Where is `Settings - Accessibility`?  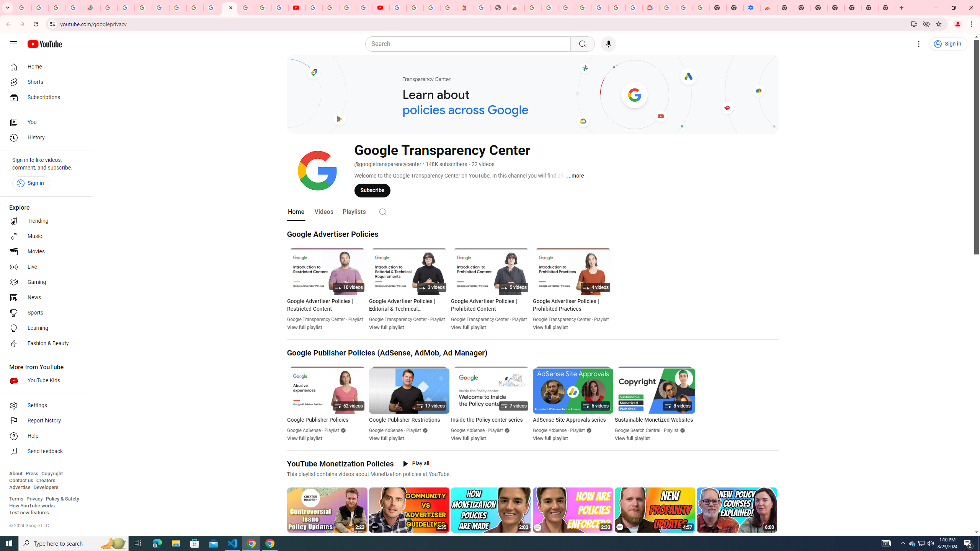
Settings - Accessibility is located at coordinates (751, 8).